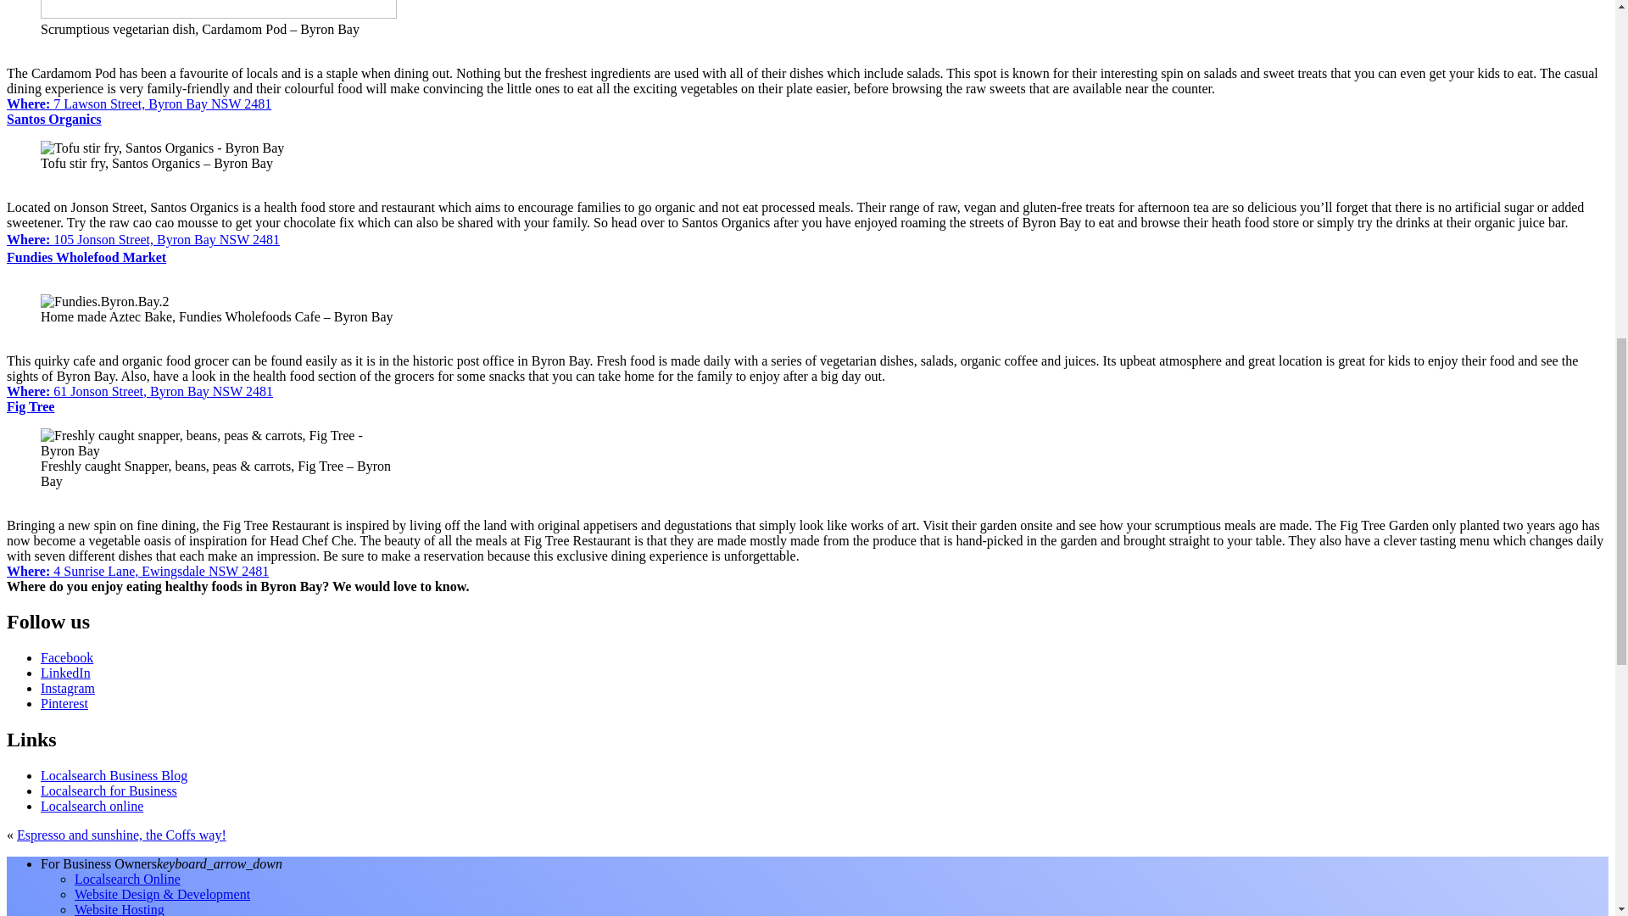 This screenshot has height=916, width=1628. I want to click on LinkedIn, so click(66, 673).